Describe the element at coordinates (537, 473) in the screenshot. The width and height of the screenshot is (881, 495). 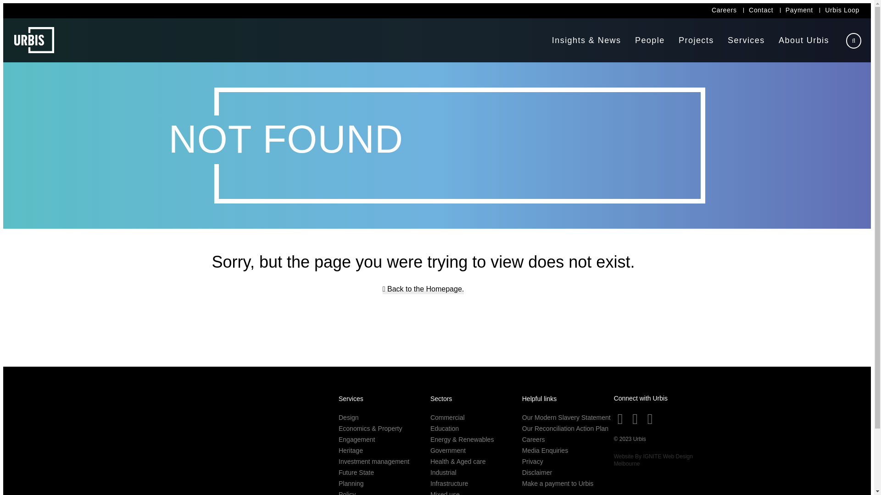
I see `Disclaimer` at that location.